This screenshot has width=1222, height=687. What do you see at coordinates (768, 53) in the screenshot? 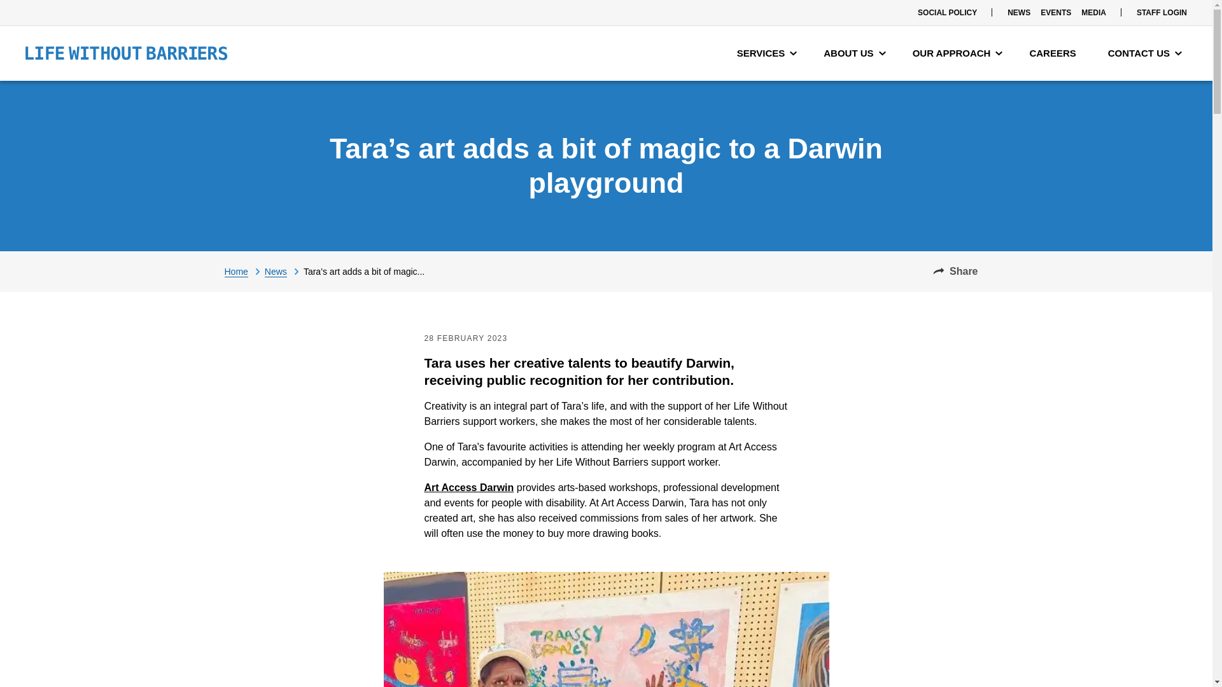
I see `Services` at bounding box center [768, 53].